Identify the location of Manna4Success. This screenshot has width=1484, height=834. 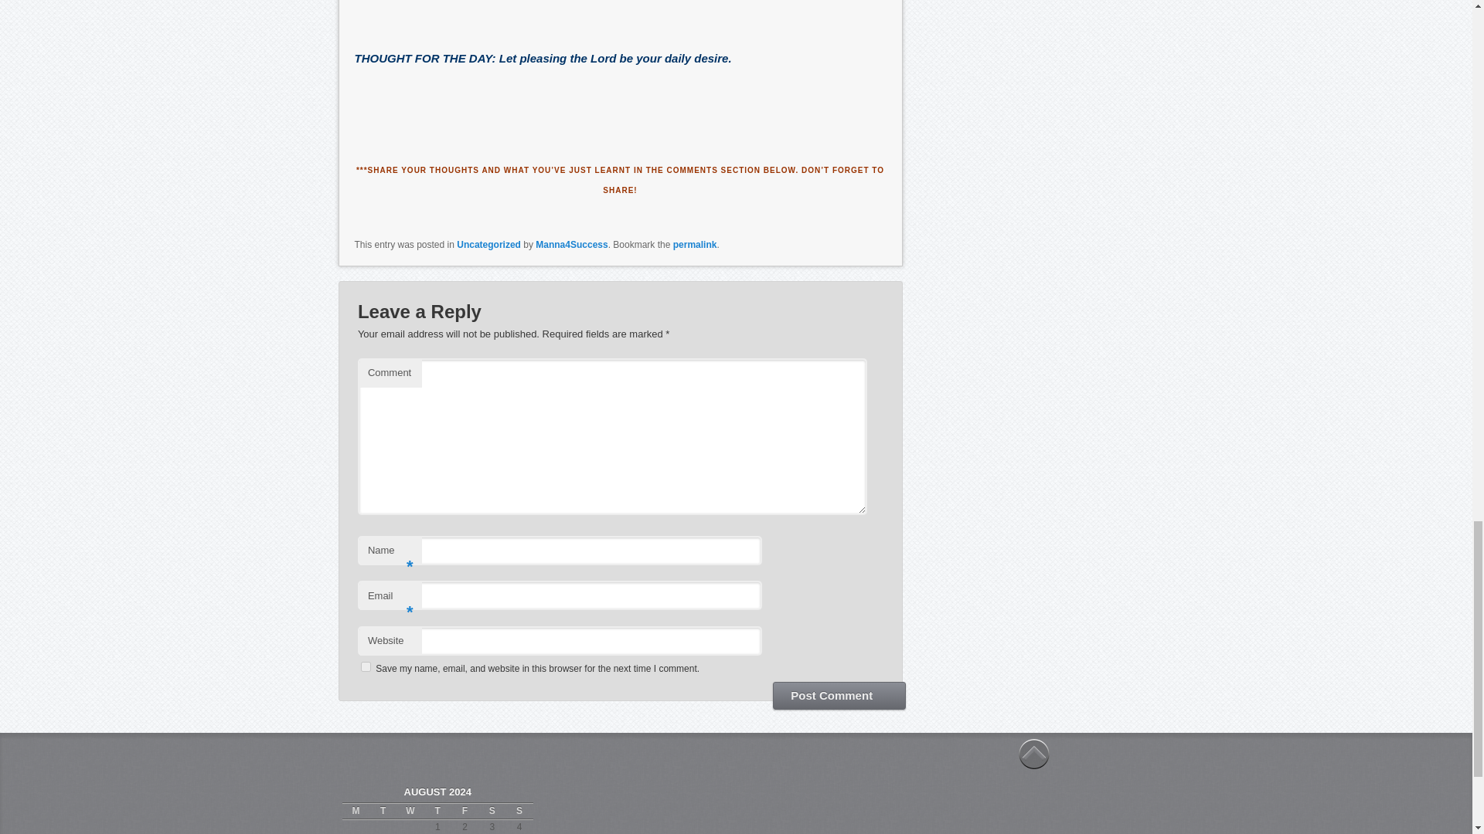
(571, 244).